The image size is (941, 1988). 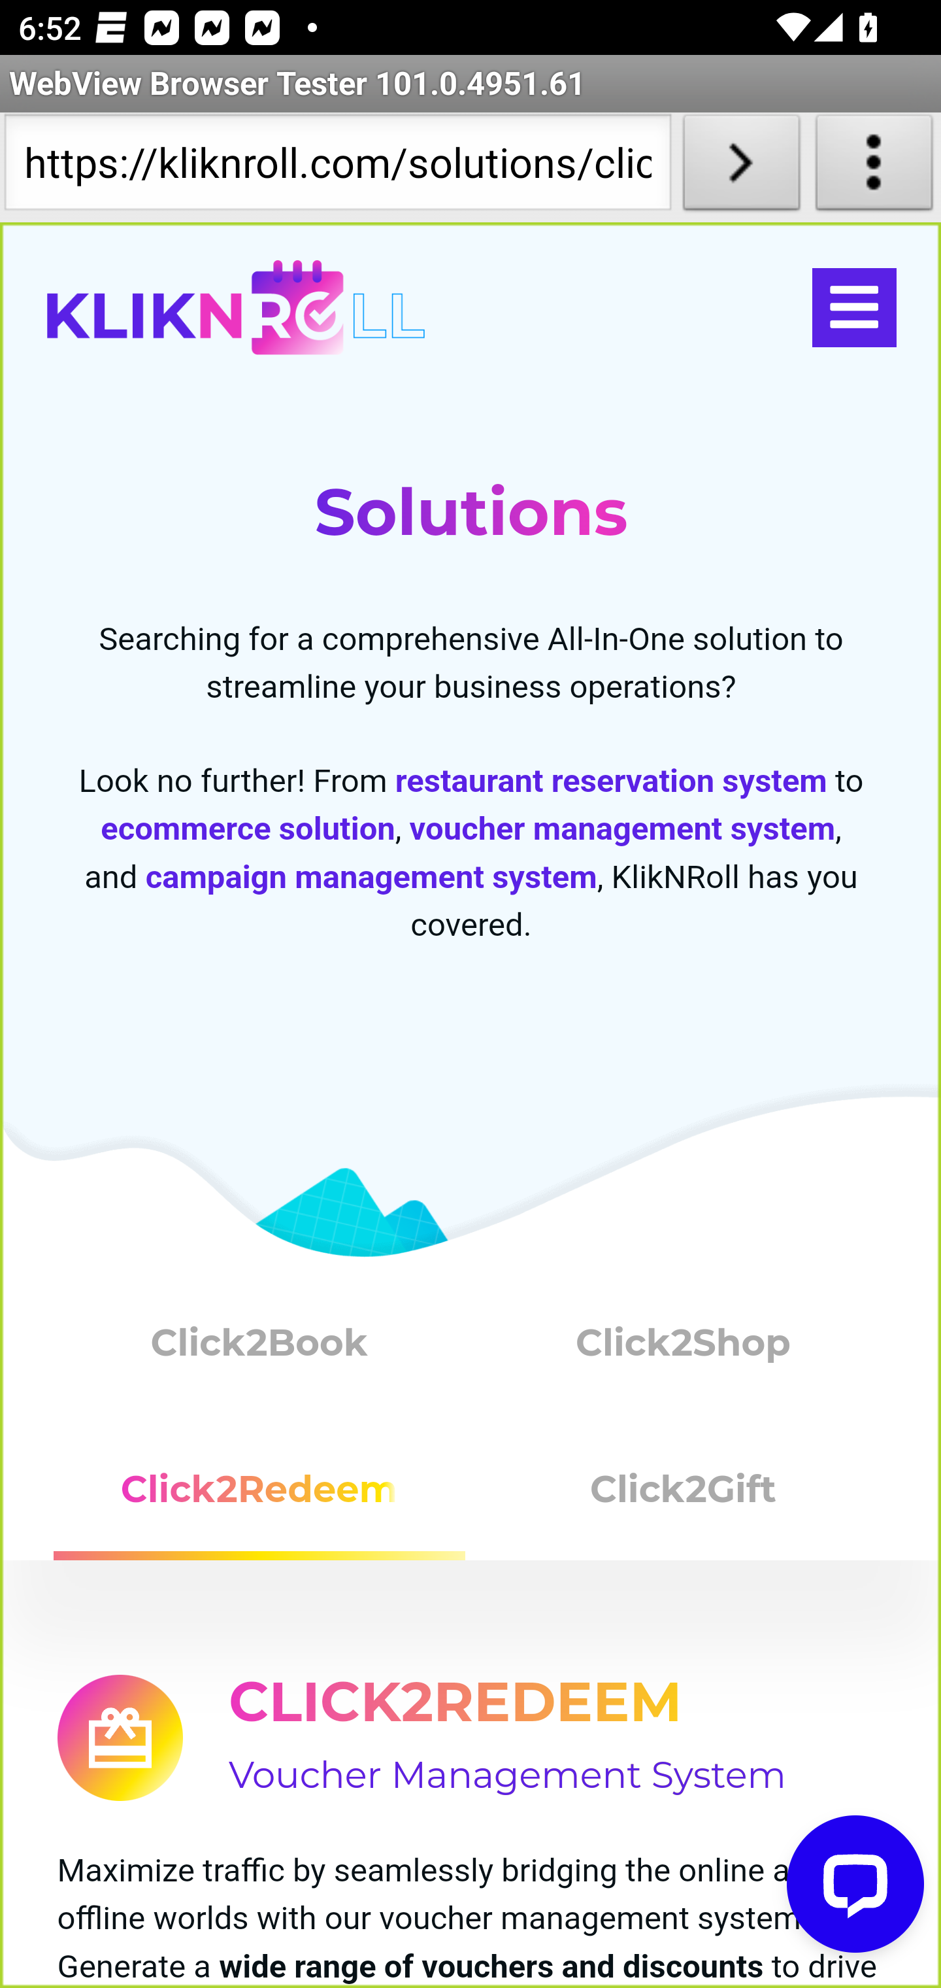 I want to click on Click2Gift, so click(x=684, y=1499).